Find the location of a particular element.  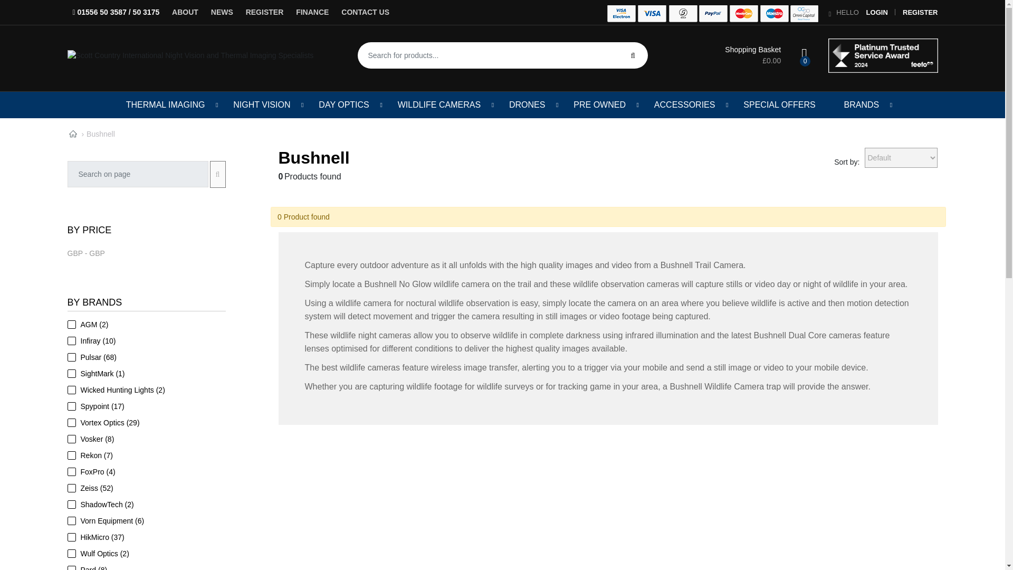

REGISTER is located at coordinates (265, 12).